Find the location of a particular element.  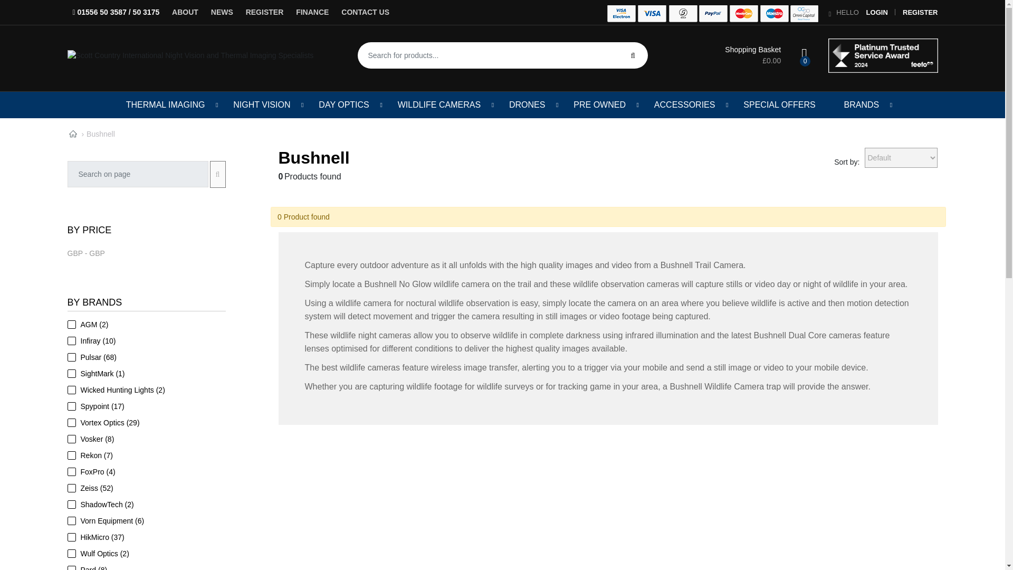

REGISTER is located at coordinates (265, 12).